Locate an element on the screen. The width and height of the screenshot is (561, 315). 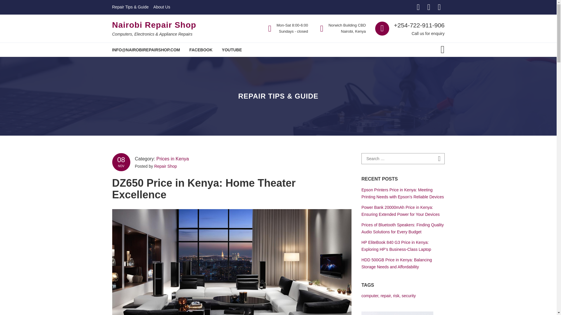
Prices in Kenya is located at coordinates (172, 159).